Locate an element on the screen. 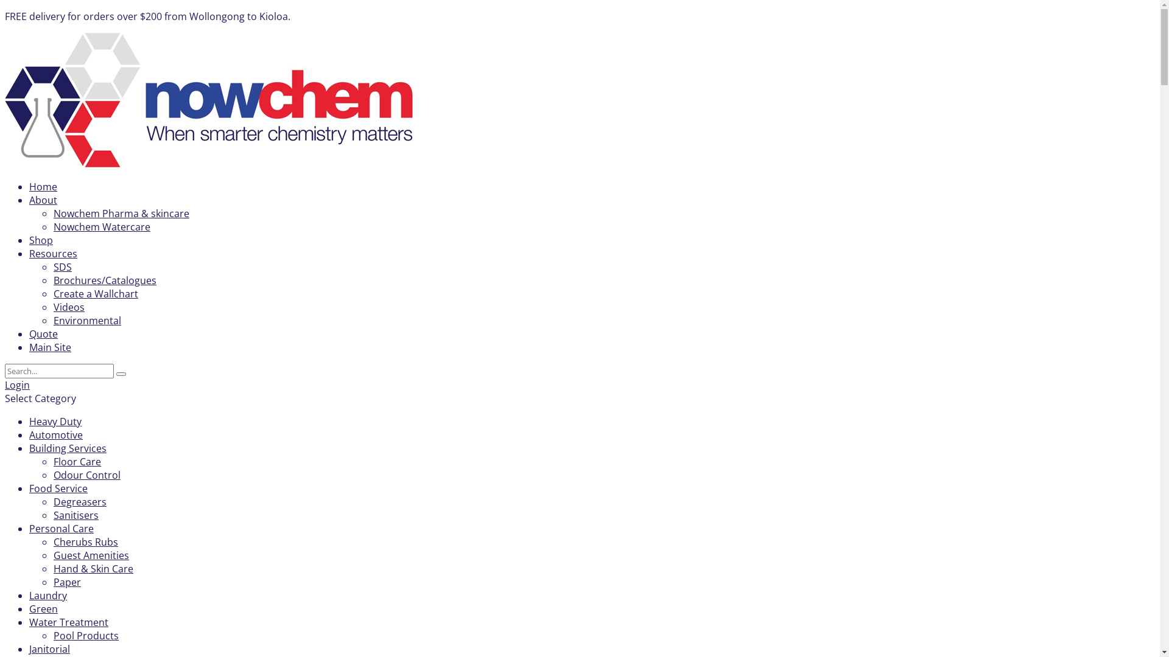 Image resolution: width=1169 pixels, height=657 pixels. Cherubs Rubs is located at coordinates (86, 542).